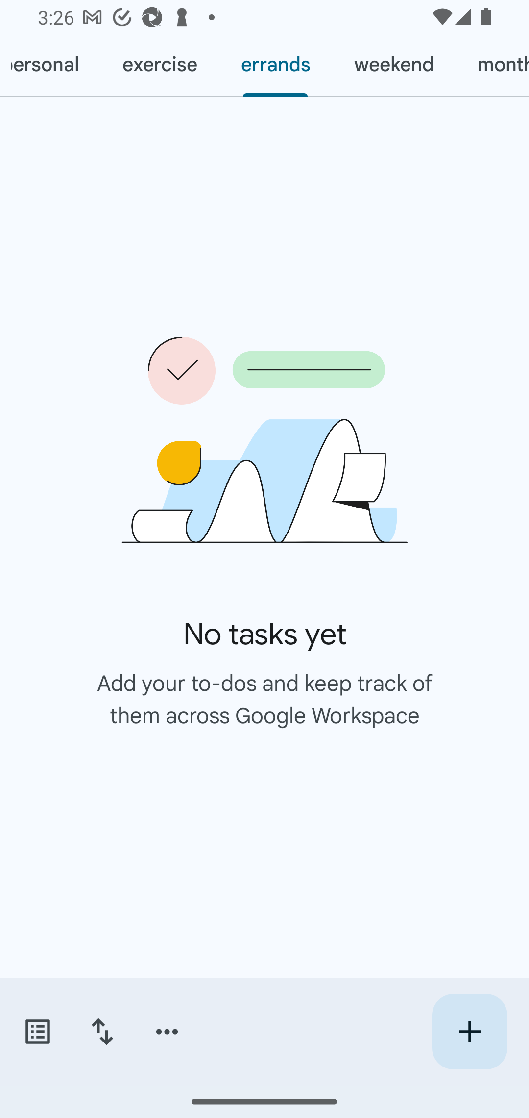 This screenshot has height=1118, width=529. Describe the element at coordinates (492, 65) in the screenshot. I see `monthly` at that location.